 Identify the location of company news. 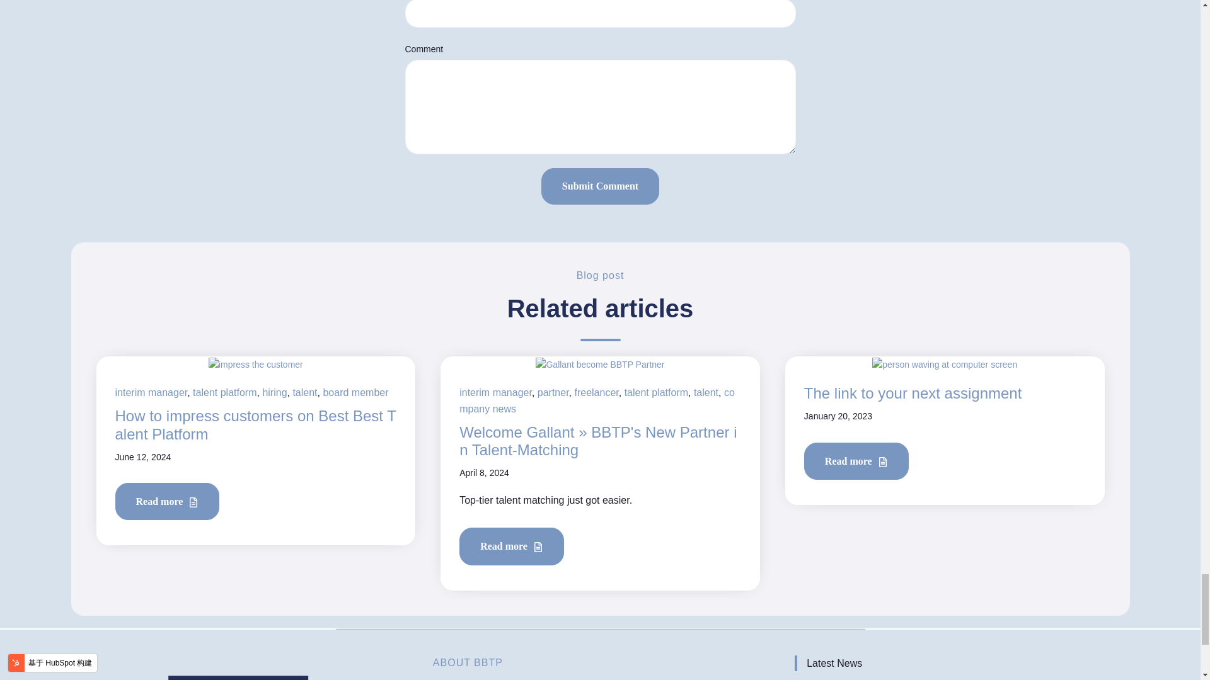
(597, 400).